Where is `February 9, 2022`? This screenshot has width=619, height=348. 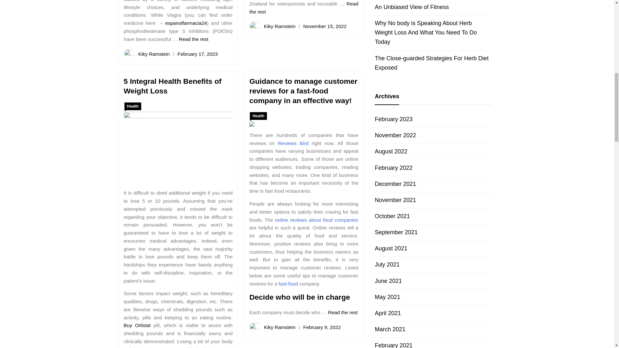 February 9, 2022 is located at coordinates (322, 327).